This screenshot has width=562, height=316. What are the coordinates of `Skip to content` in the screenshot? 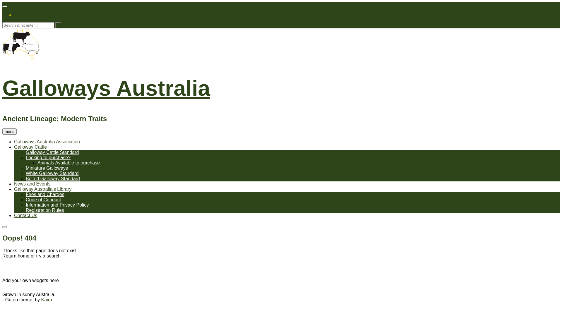 It's located at (2, 2).